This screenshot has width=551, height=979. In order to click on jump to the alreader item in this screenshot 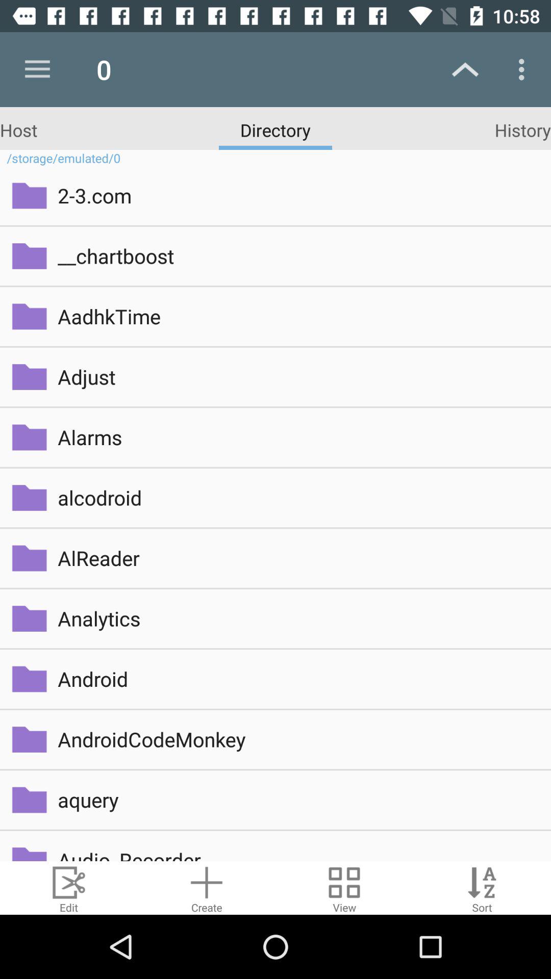, I will do `click(297, 558)`.